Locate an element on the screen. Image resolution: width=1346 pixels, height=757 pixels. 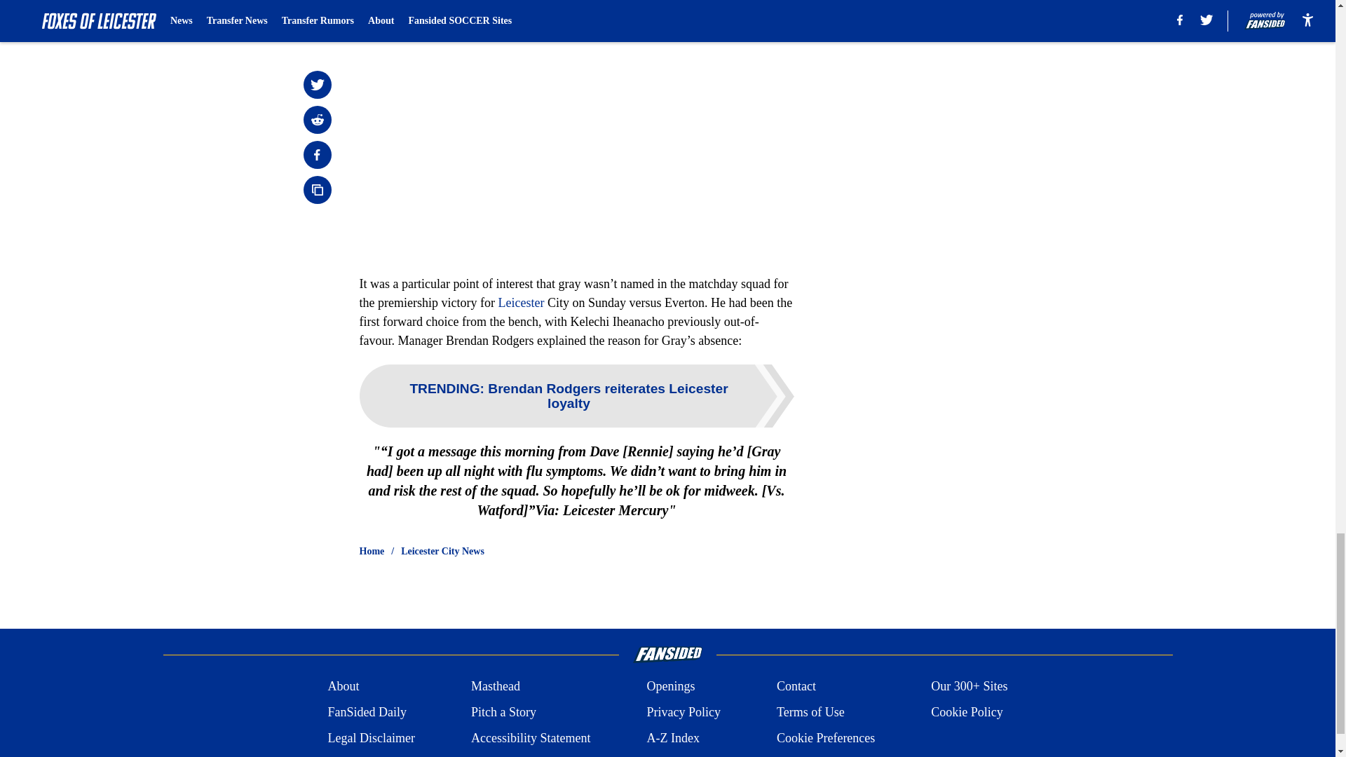
Home is located at coordinates (372, 551).